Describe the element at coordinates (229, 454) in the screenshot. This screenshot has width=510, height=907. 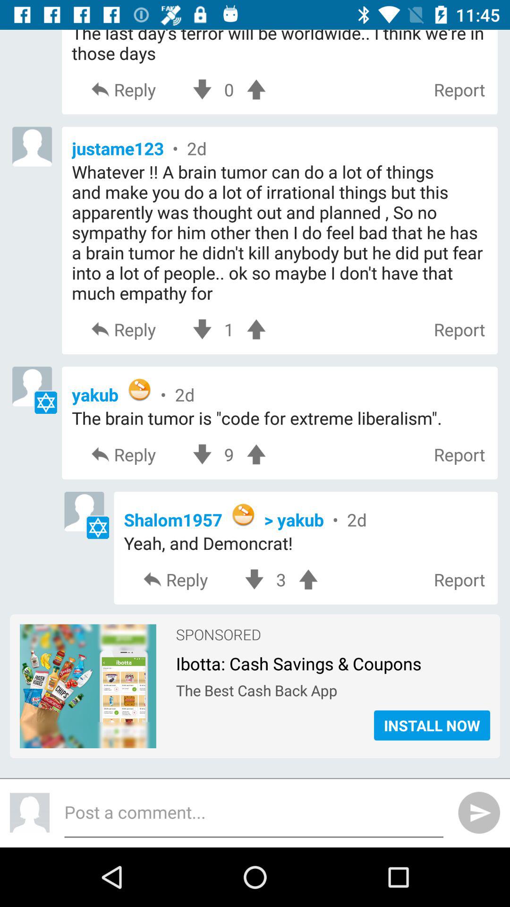
I see `launch the 9 item` at that location.